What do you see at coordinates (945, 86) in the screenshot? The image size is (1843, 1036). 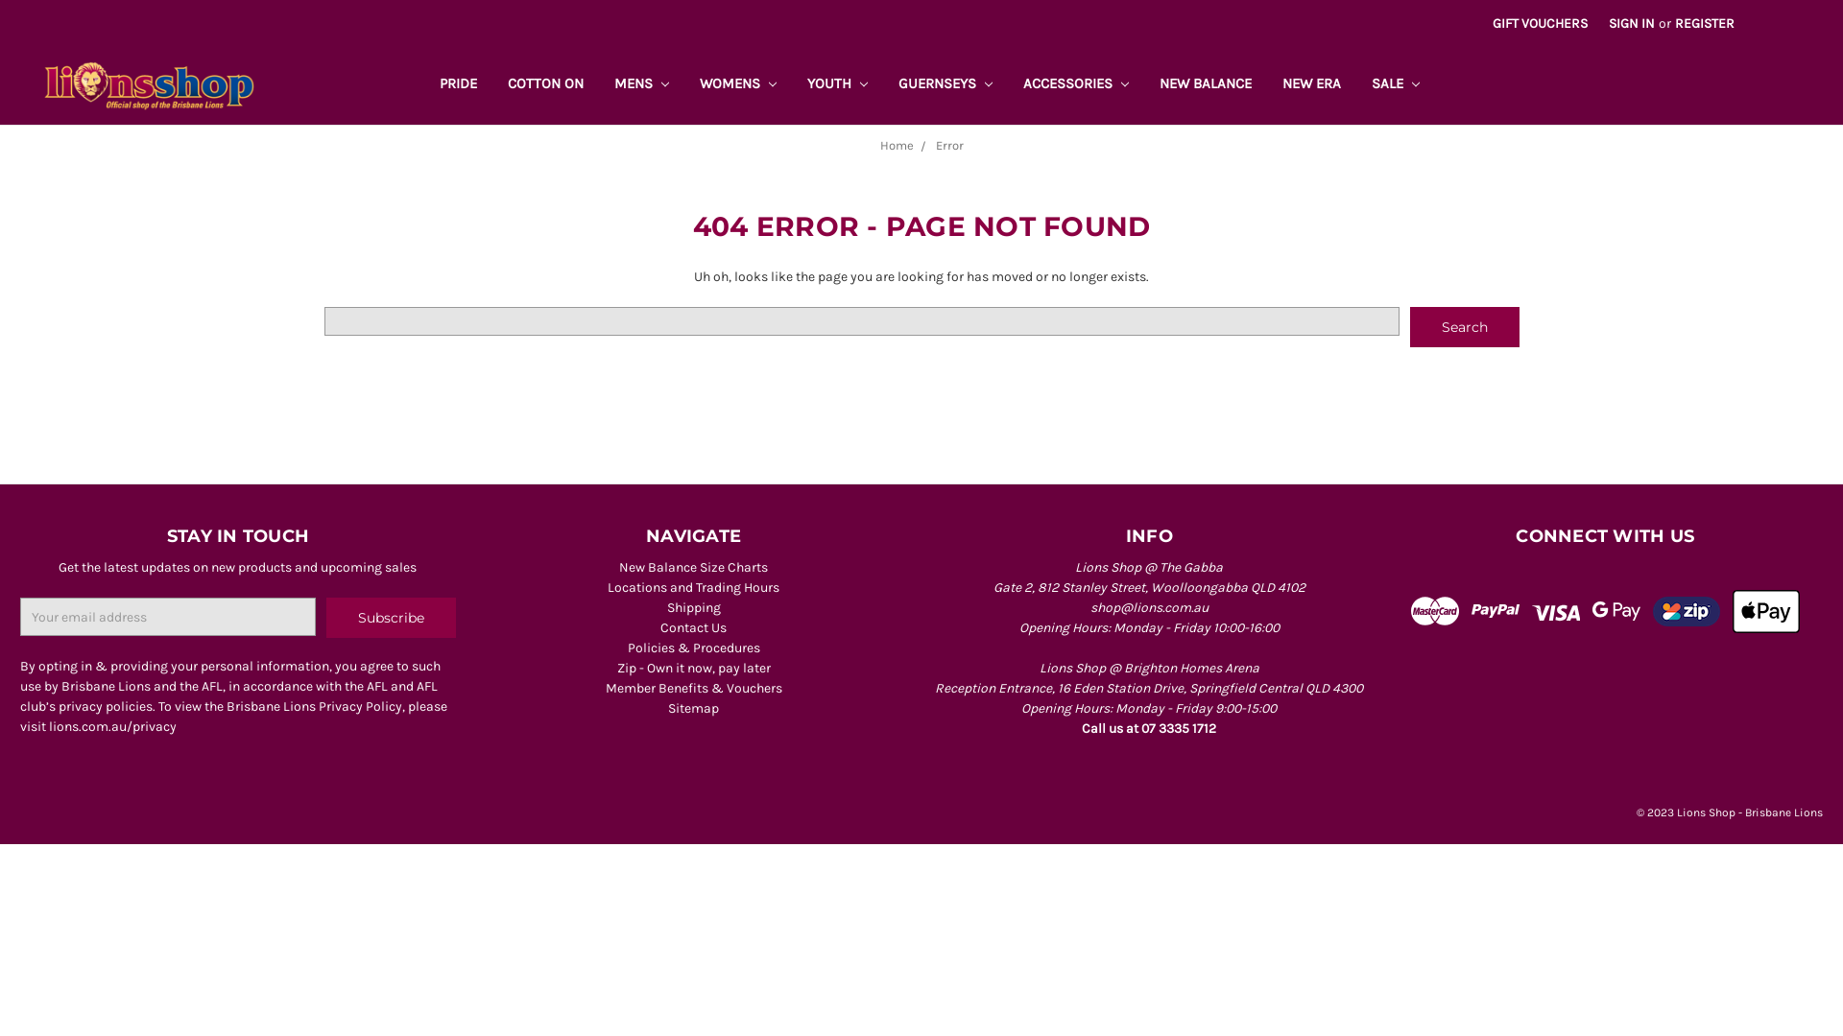 I see `GUERNSEYS` at bounding box center [945, 86].